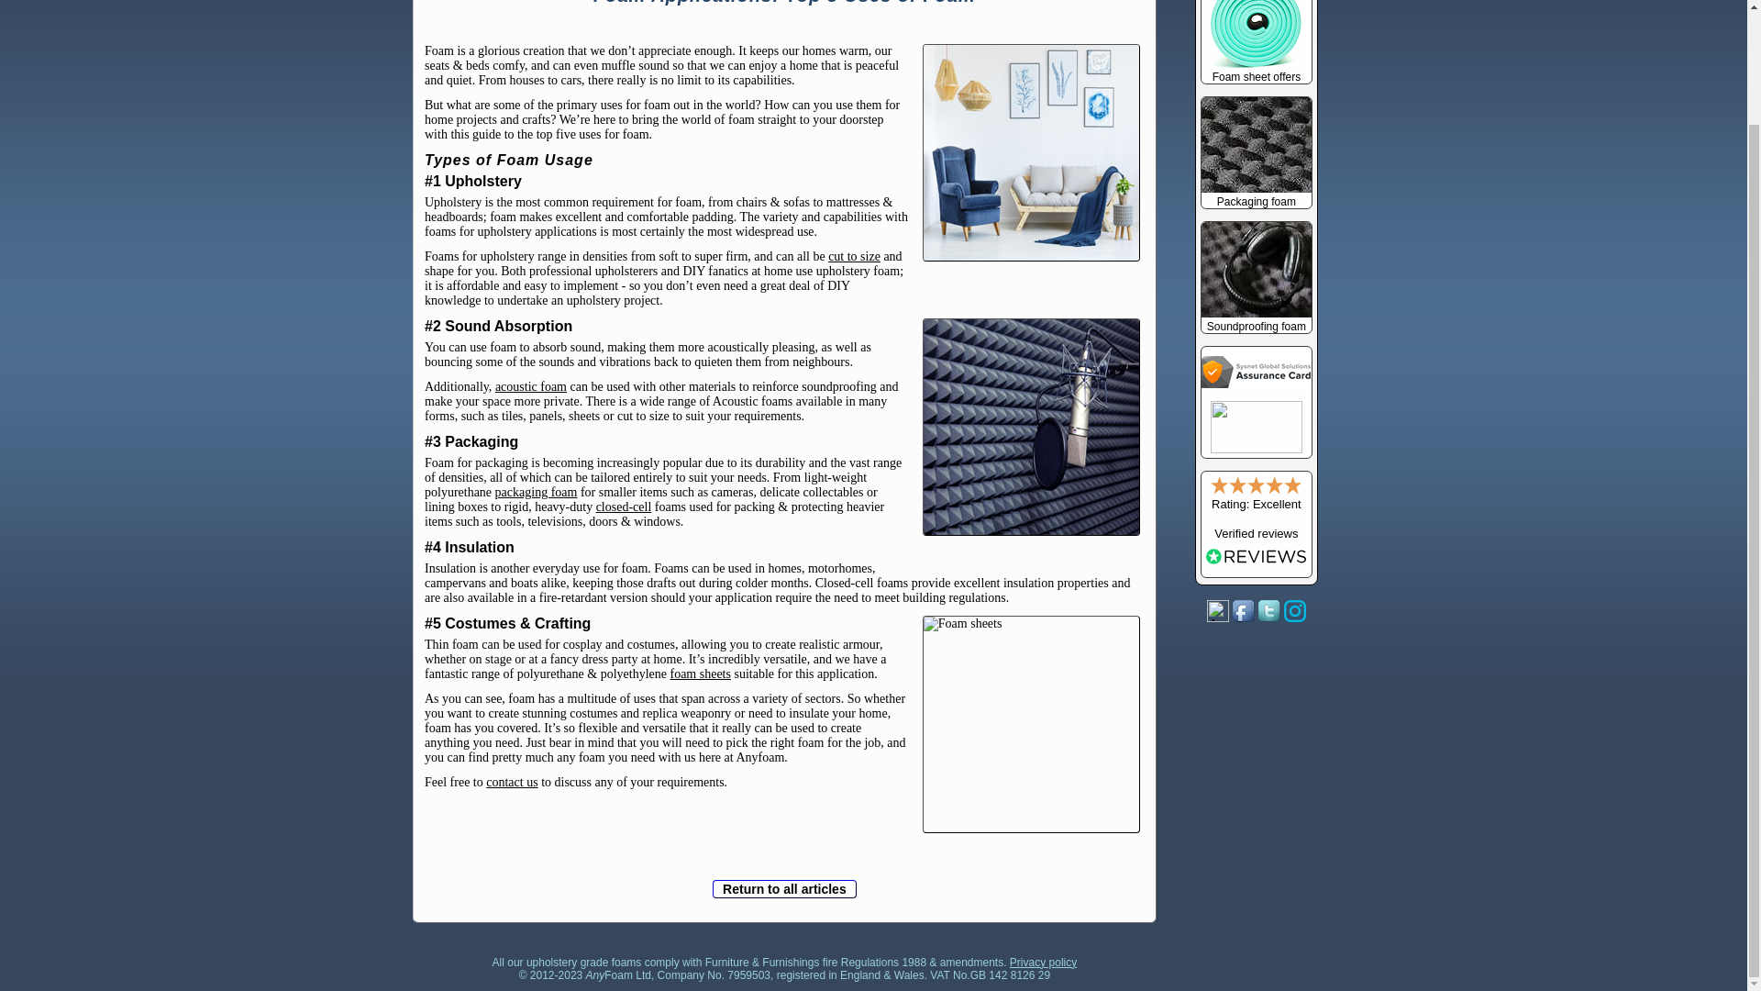 Image resolution: width=1761 pixels, height=991 pixels. I want to click on cut to size, so click(854, 257).